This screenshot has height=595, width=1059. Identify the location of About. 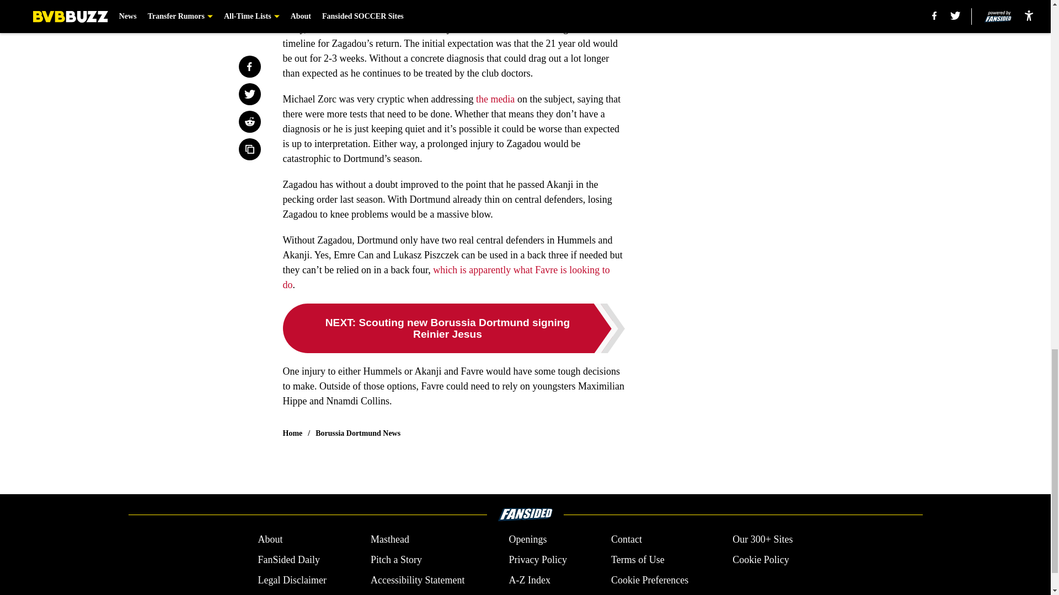
(270, 539).